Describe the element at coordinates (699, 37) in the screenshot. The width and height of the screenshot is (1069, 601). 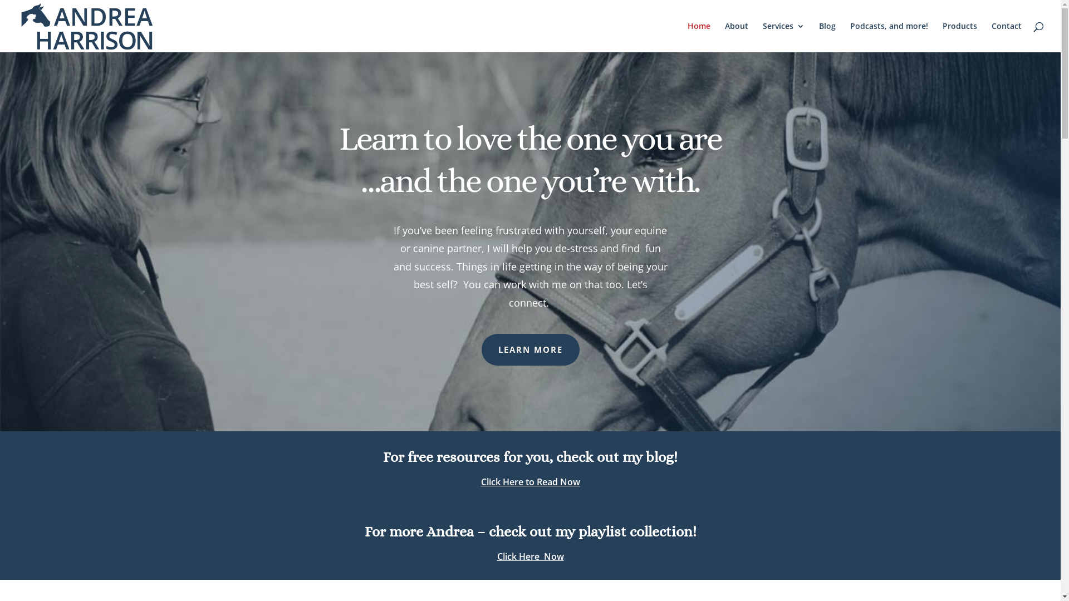
I see `Home` at that location.